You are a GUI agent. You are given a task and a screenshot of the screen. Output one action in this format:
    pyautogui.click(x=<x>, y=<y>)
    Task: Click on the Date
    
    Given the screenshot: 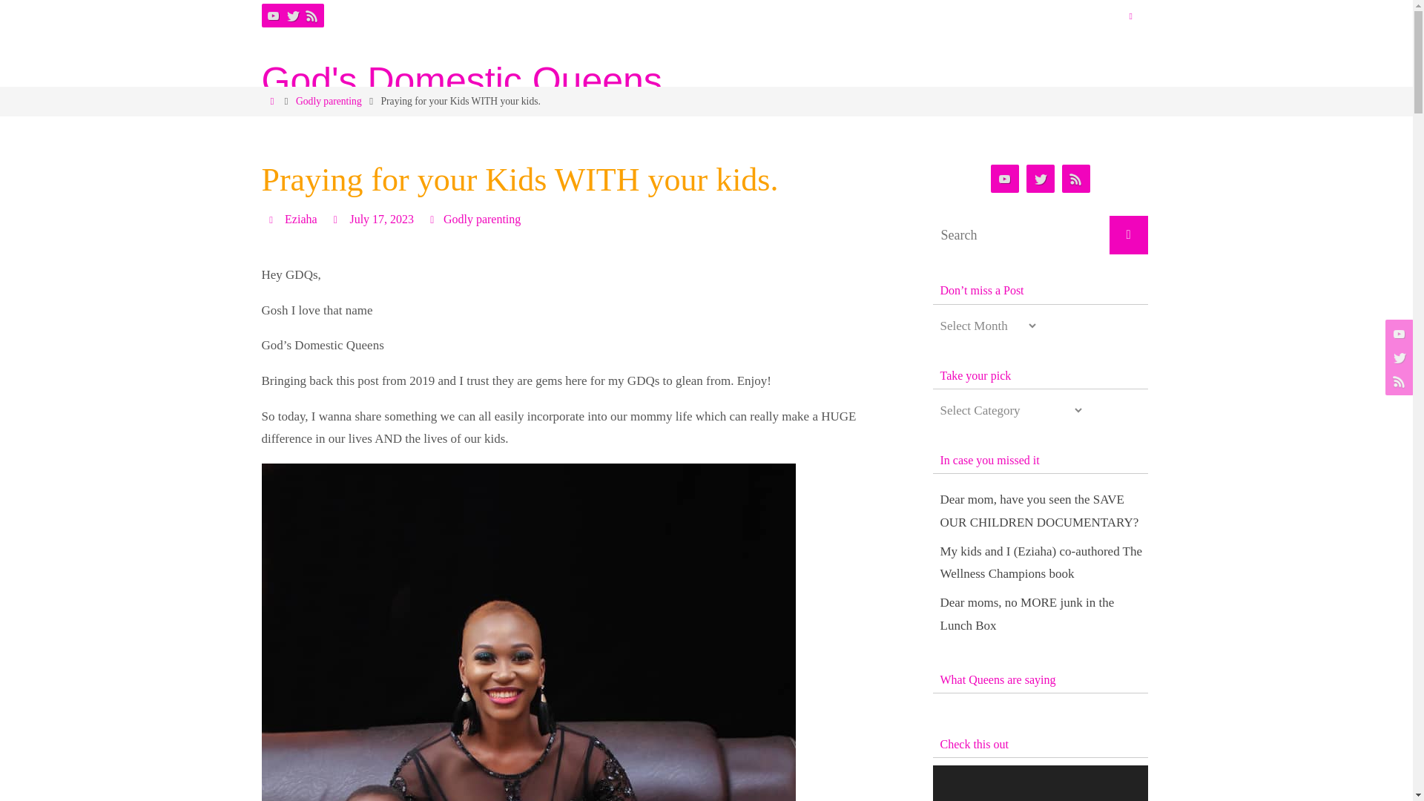 What is the action you would take?
    pyautogui.click(x=338, y=219)
    